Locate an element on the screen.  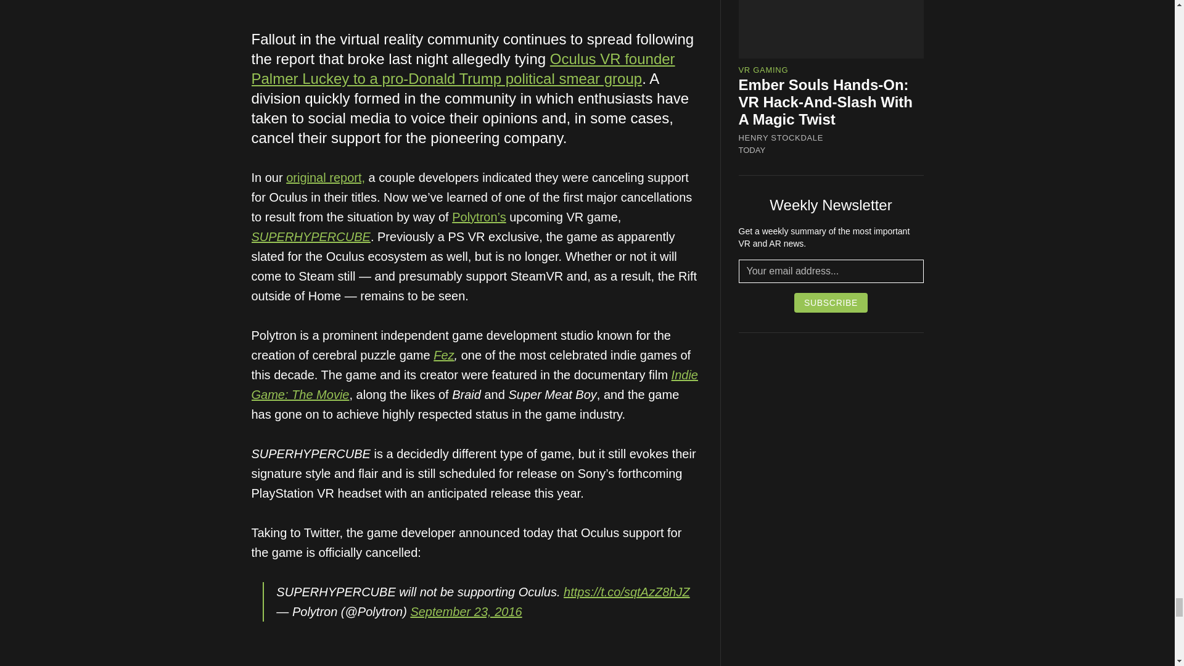
September 23, 2016 is located at coordinates (466, 612).